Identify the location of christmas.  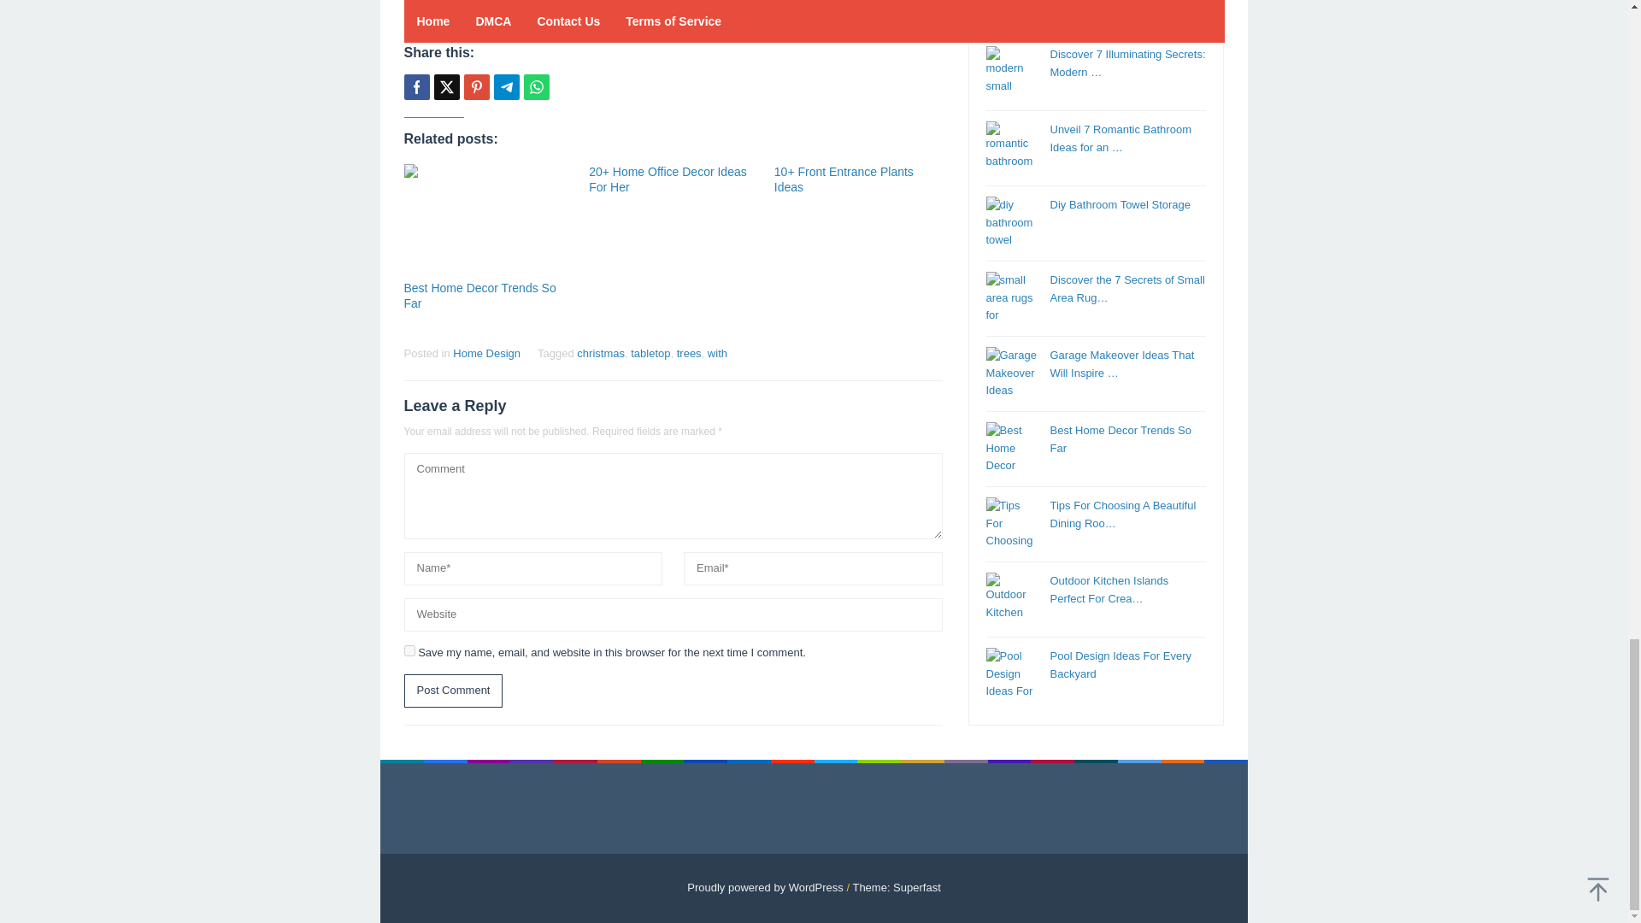
(601, 354).